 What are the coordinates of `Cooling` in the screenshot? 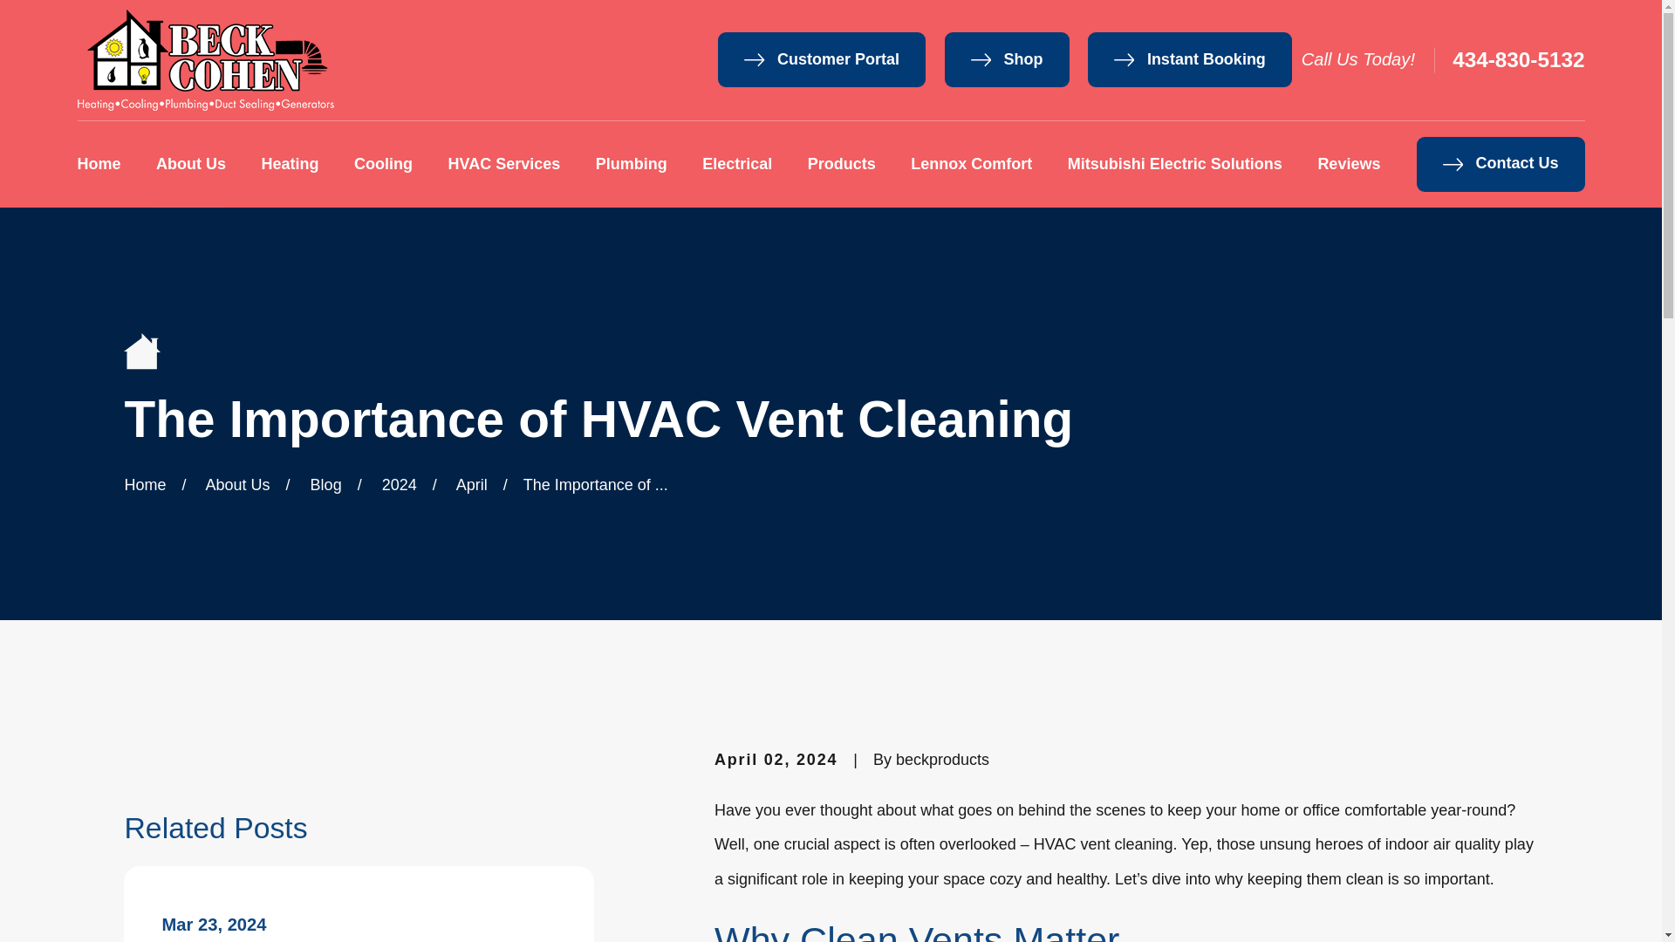 It's located at (382, 164).